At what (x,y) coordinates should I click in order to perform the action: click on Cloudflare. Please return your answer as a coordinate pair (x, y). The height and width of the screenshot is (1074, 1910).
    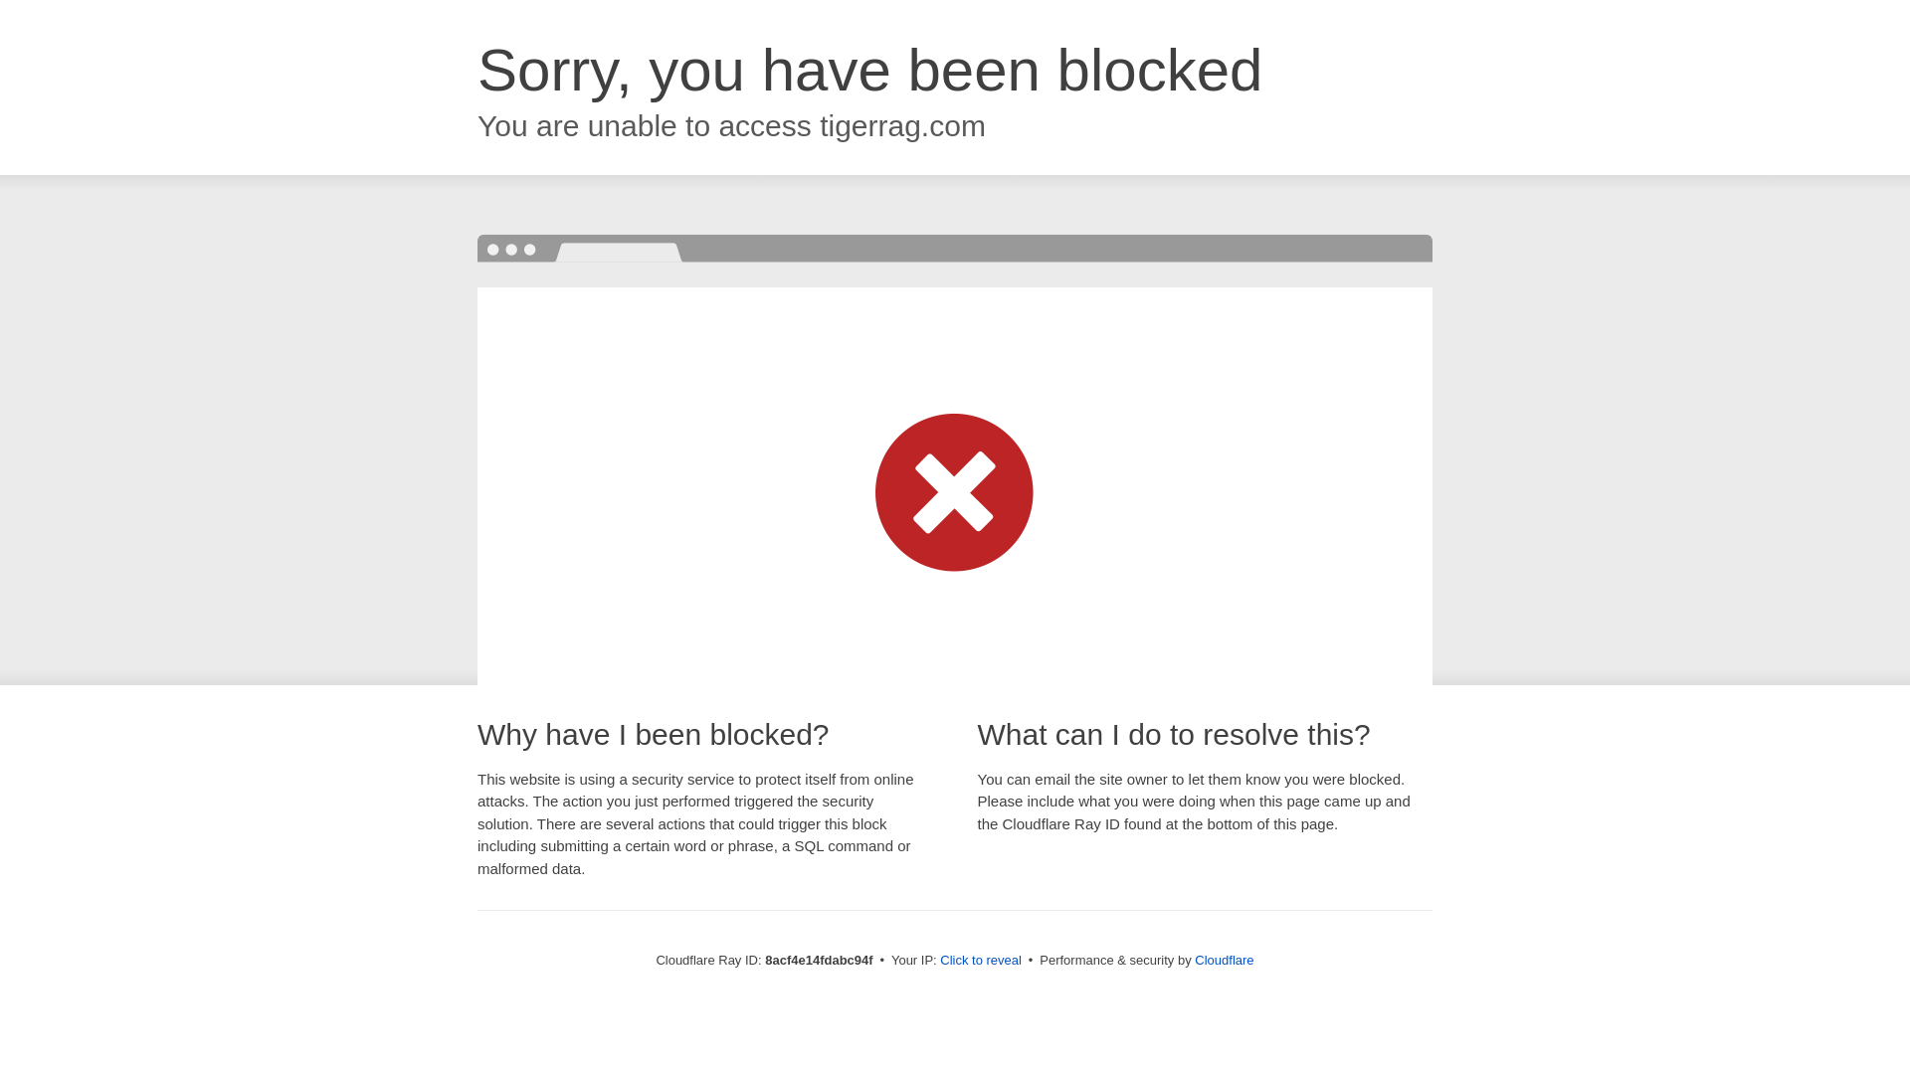
    Looking at the image, I should click on (1224, 960).